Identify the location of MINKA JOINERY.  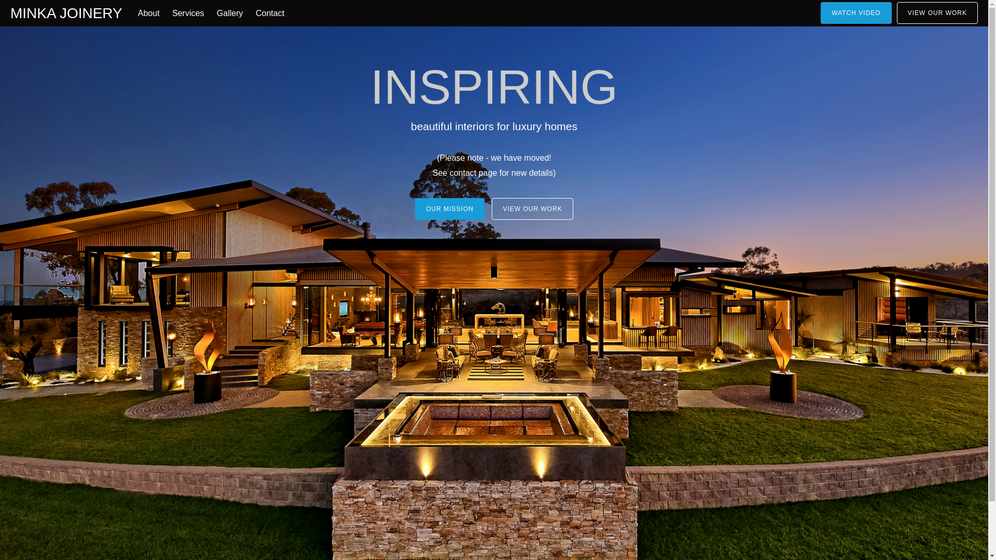
(66, 13).